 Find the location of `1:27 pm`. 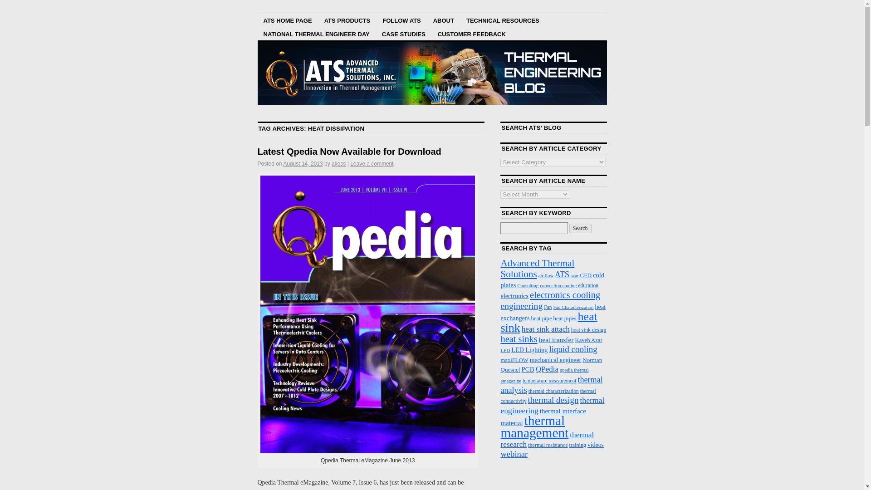

1:27 pm is located at coordinates (303, 164).